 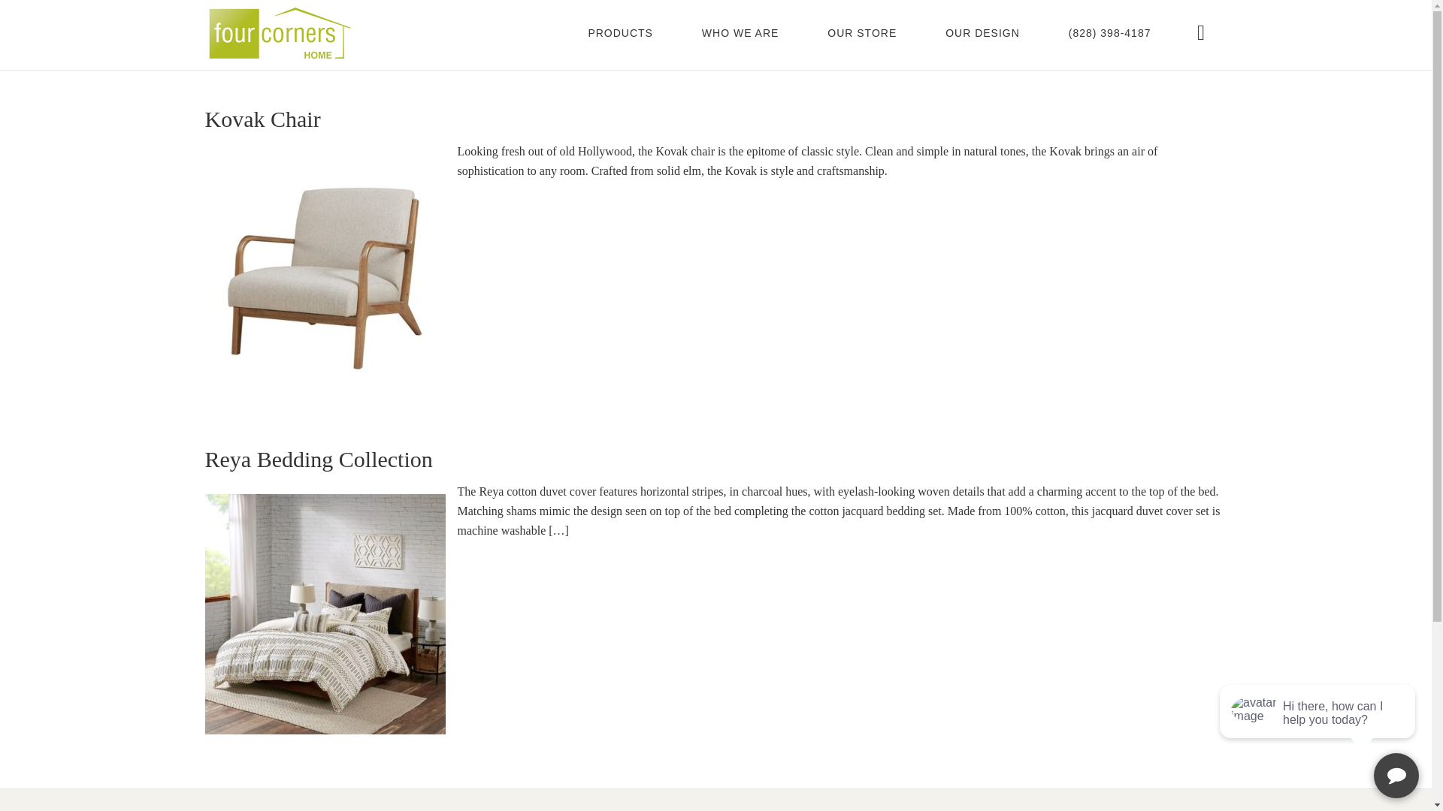 What do you see at coordinates (620, 27) in the screenshot?
I see `PRODUCTS` at bounding box center [620, 27].